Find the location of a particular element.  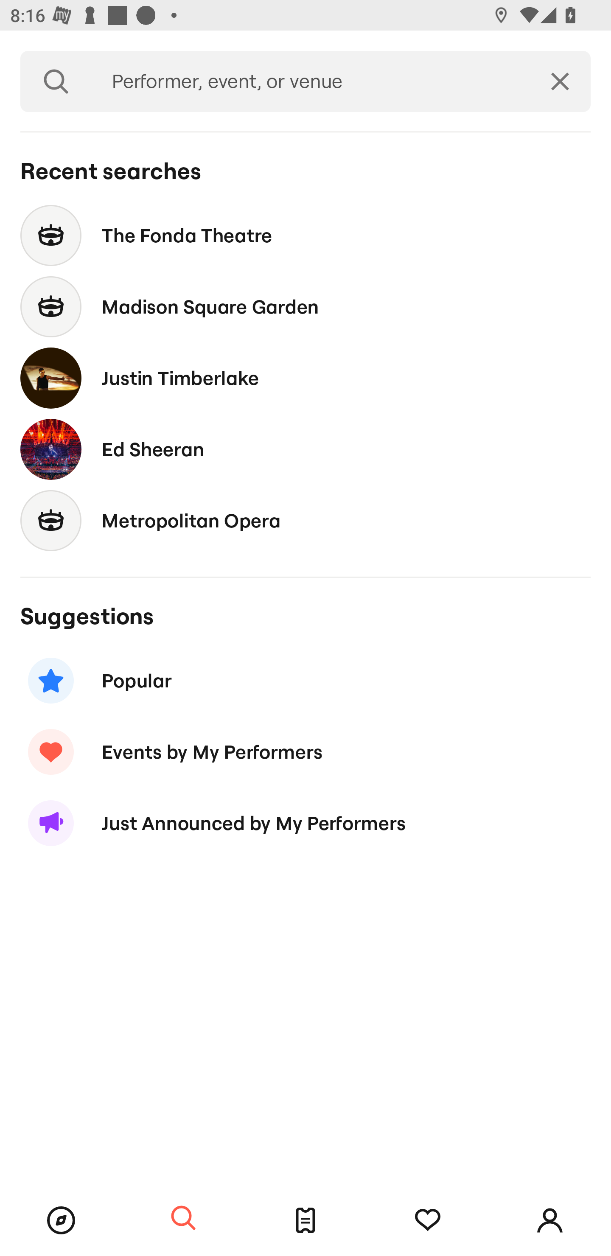

Just Announced by My Performers is located at coordinates (305, 823).